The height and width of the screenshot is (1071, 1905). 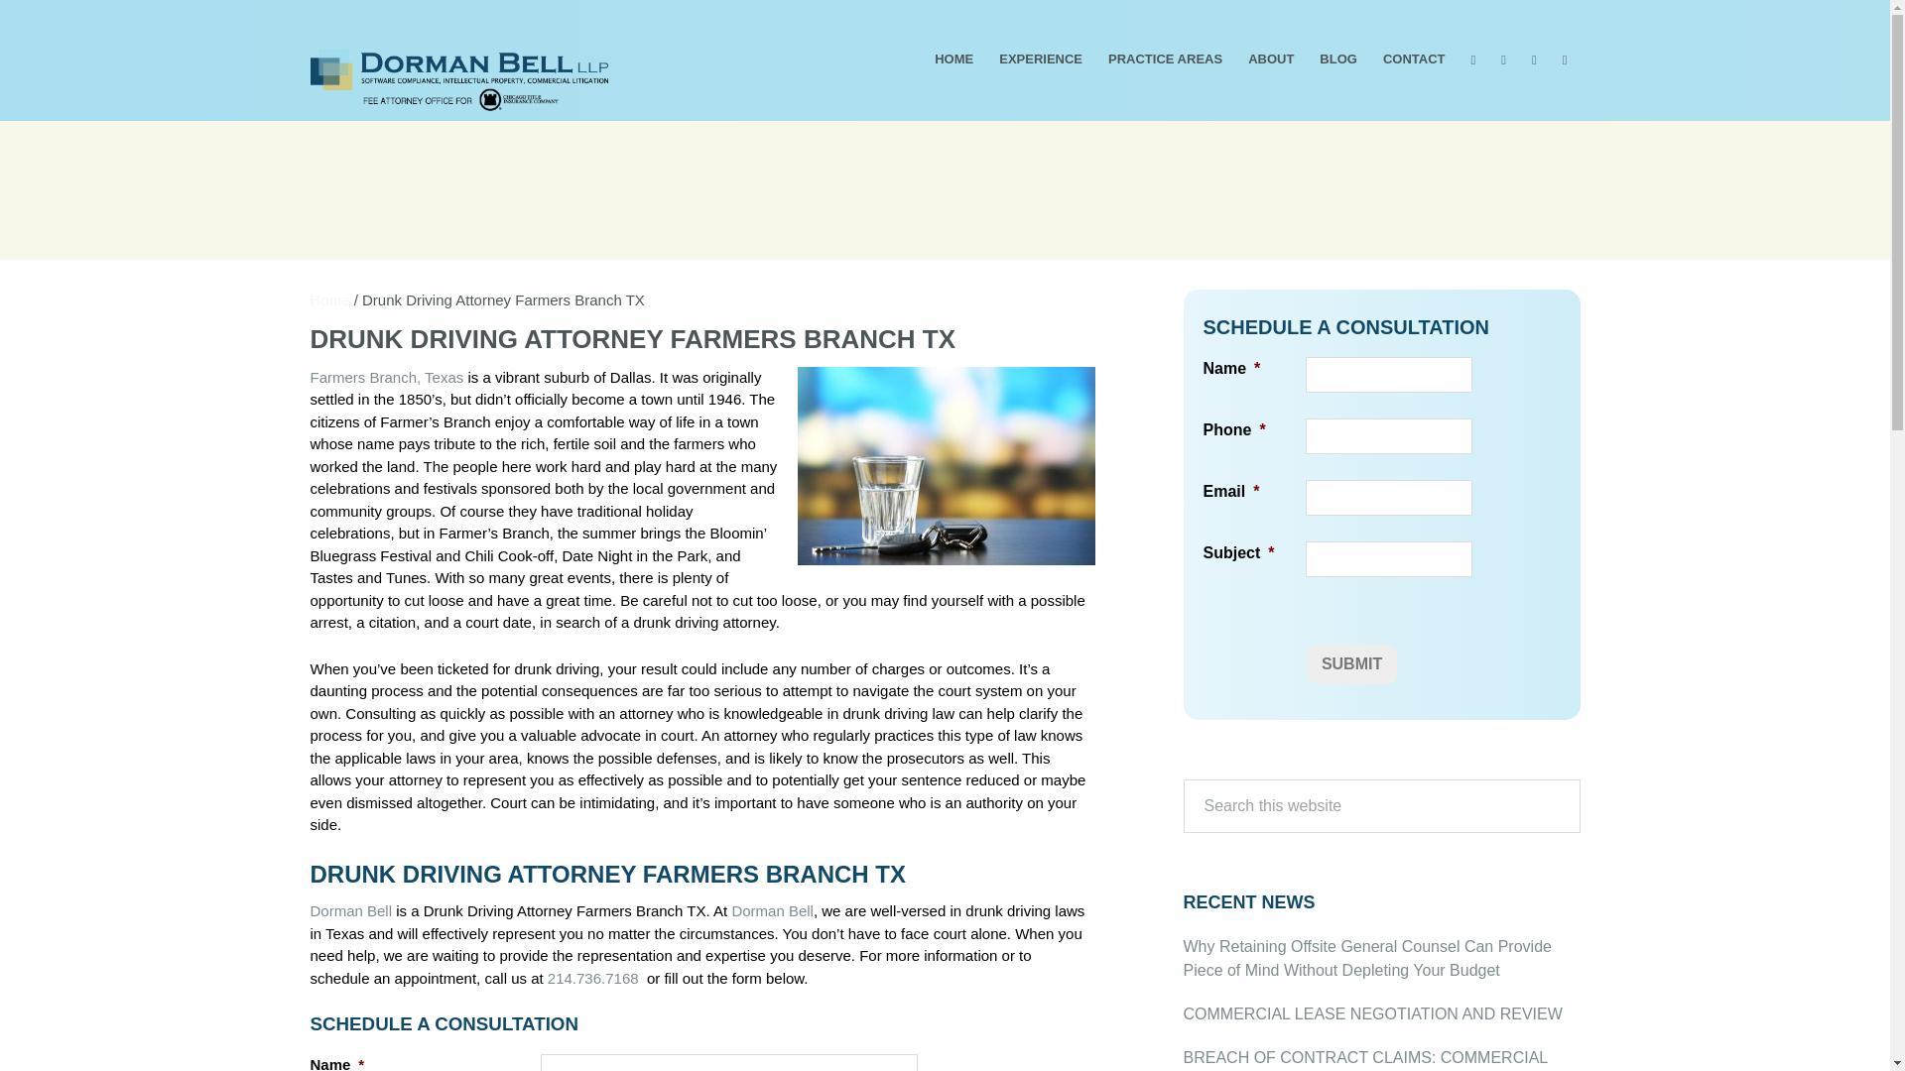 What do you see at coordinates (385, 377) in the screenshot?
I see `Farmers Branch, Texas` at bounding box center [385, 377].